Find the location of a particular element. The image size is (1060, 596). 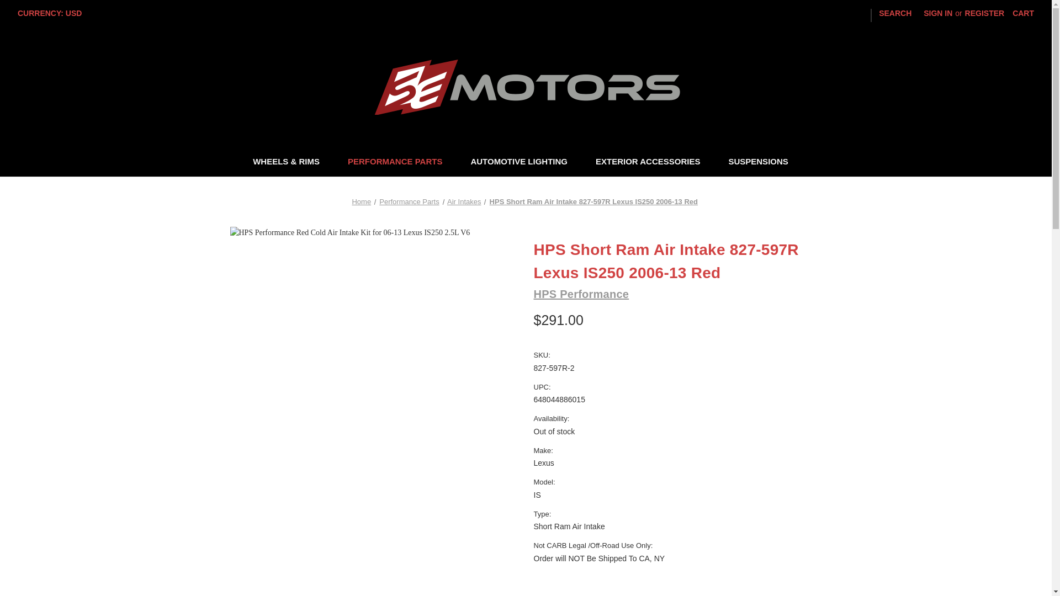

SIGN IN is located at coordinates (937, 13).